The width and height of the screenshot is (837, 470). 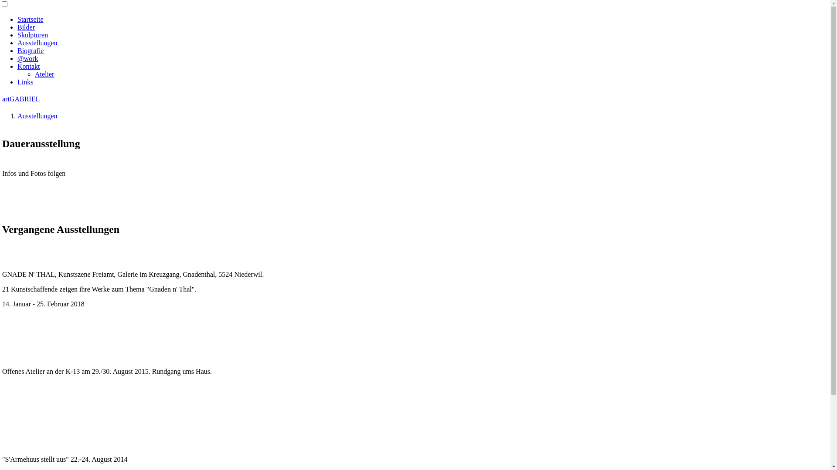 What do you see at coordinates (37, 116) in the screenshot?
I see `Ausstellungen` at bounding box center [37, 116].